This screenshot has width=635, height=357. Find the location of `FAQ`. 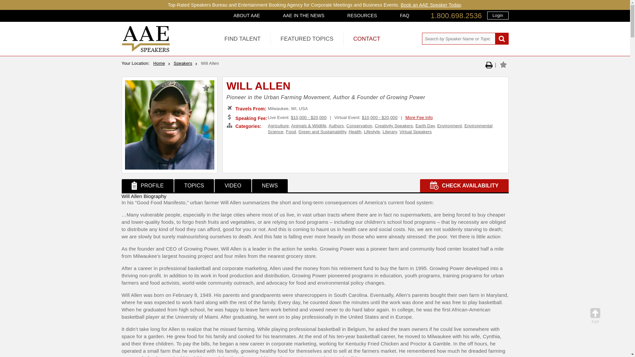

FAQ is located at coordinates (404, 15).